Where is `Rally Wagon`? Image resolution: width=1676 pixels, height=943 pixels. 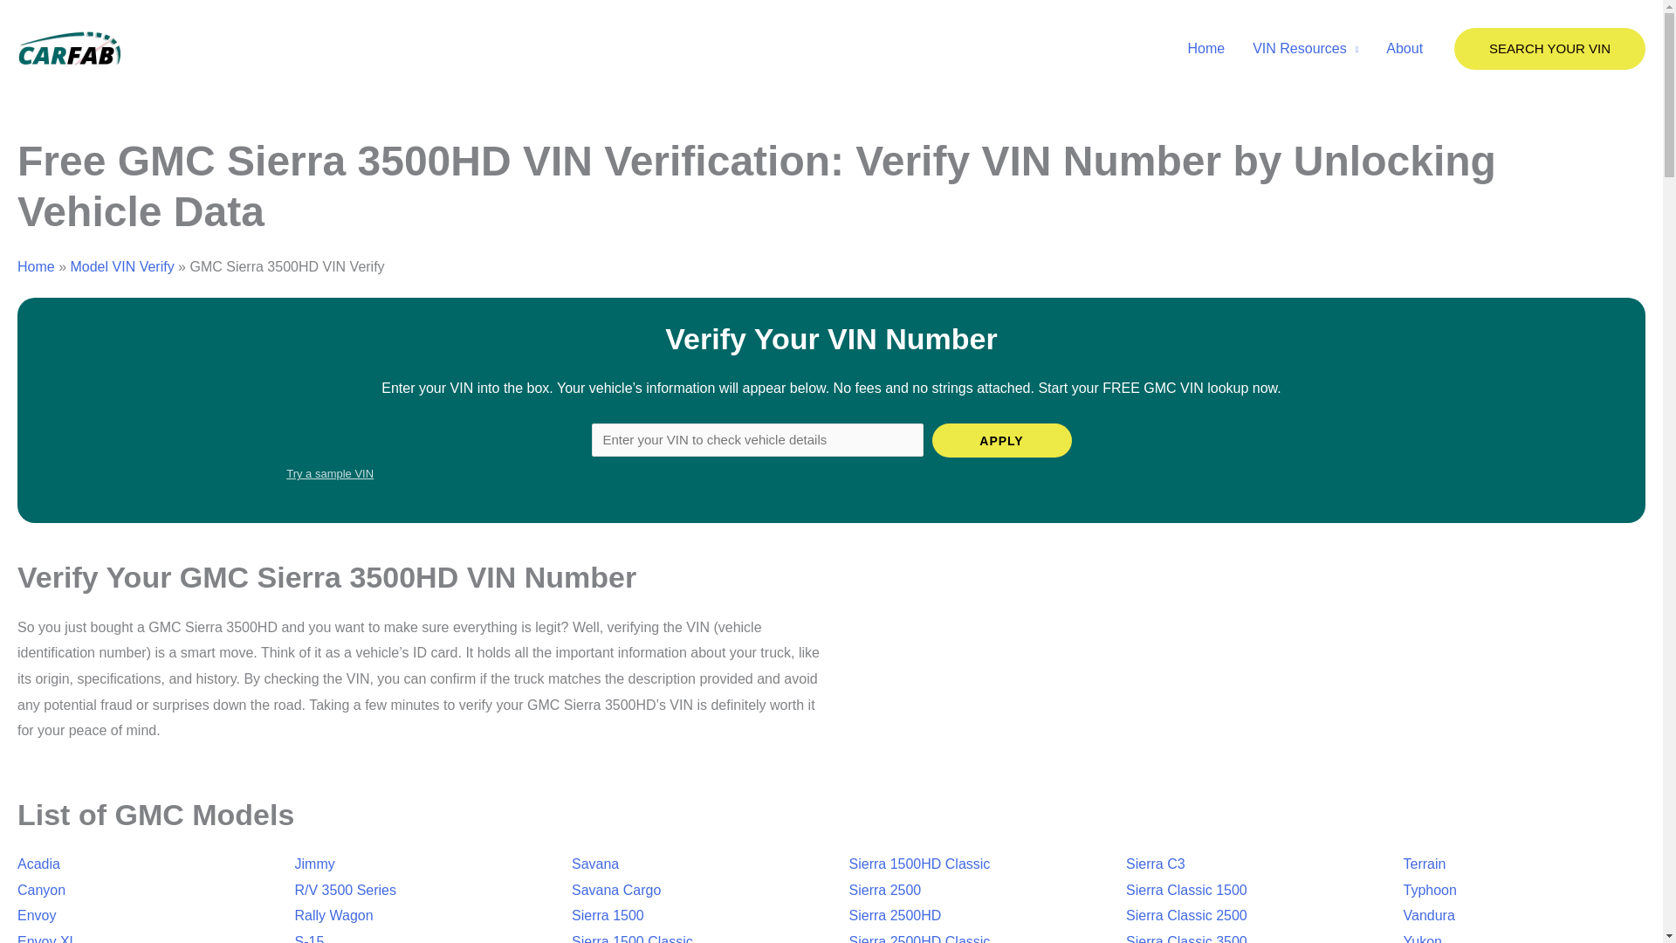 Rally Wagon is located at coordinates (333, 915).